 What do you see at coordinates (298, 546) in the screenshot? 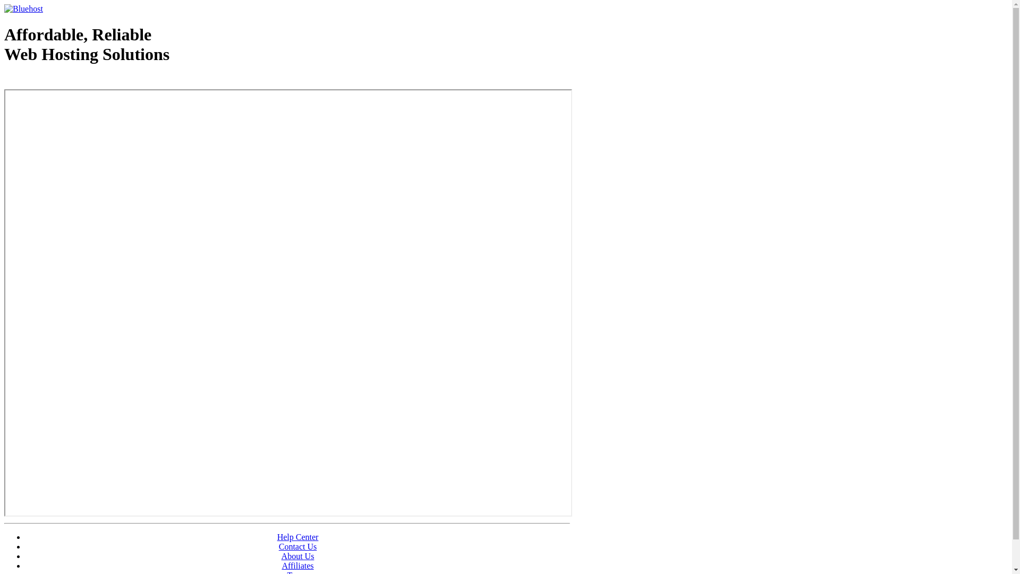
I see `Contact Us` at bounding box center [298, 546].